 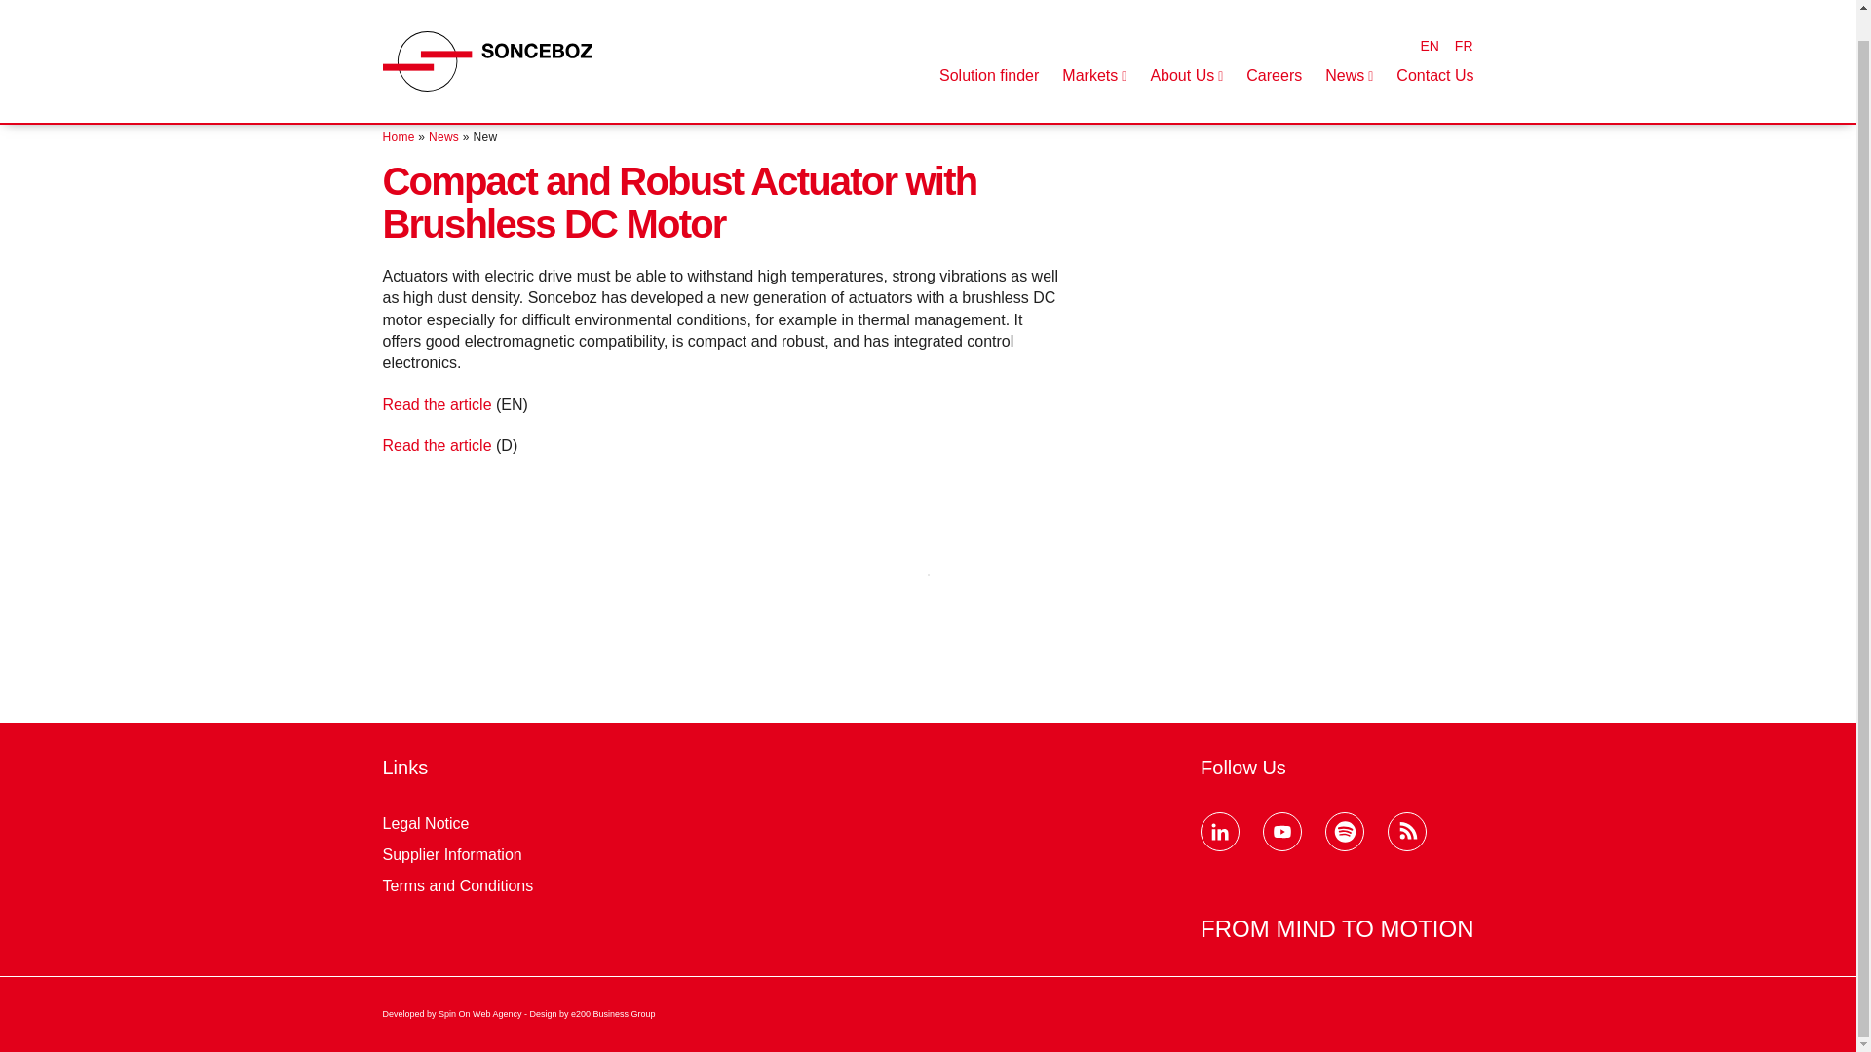 I want to click on Legal Notice, so click(x=425, y=824).